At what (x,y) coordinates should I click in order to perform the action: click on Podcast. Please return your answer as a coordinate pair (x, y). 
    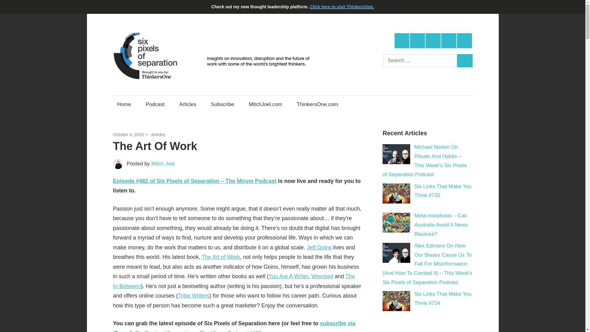
    Looking at the image, I should click on (155, 104).